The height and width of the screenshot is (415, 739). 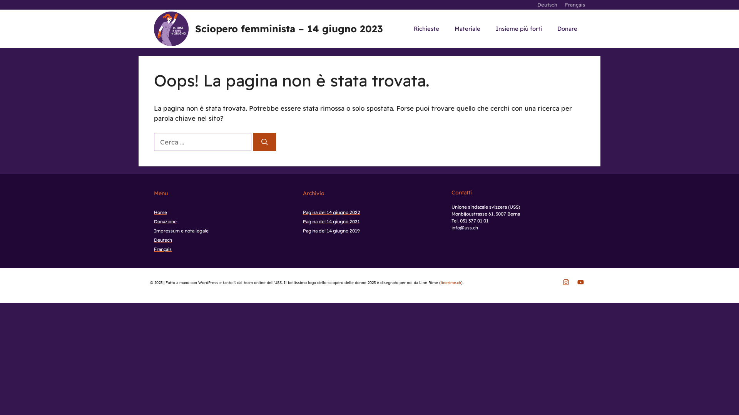 I want to click on Pagina del 14 giugno 2021, so click(x=331, y=221).